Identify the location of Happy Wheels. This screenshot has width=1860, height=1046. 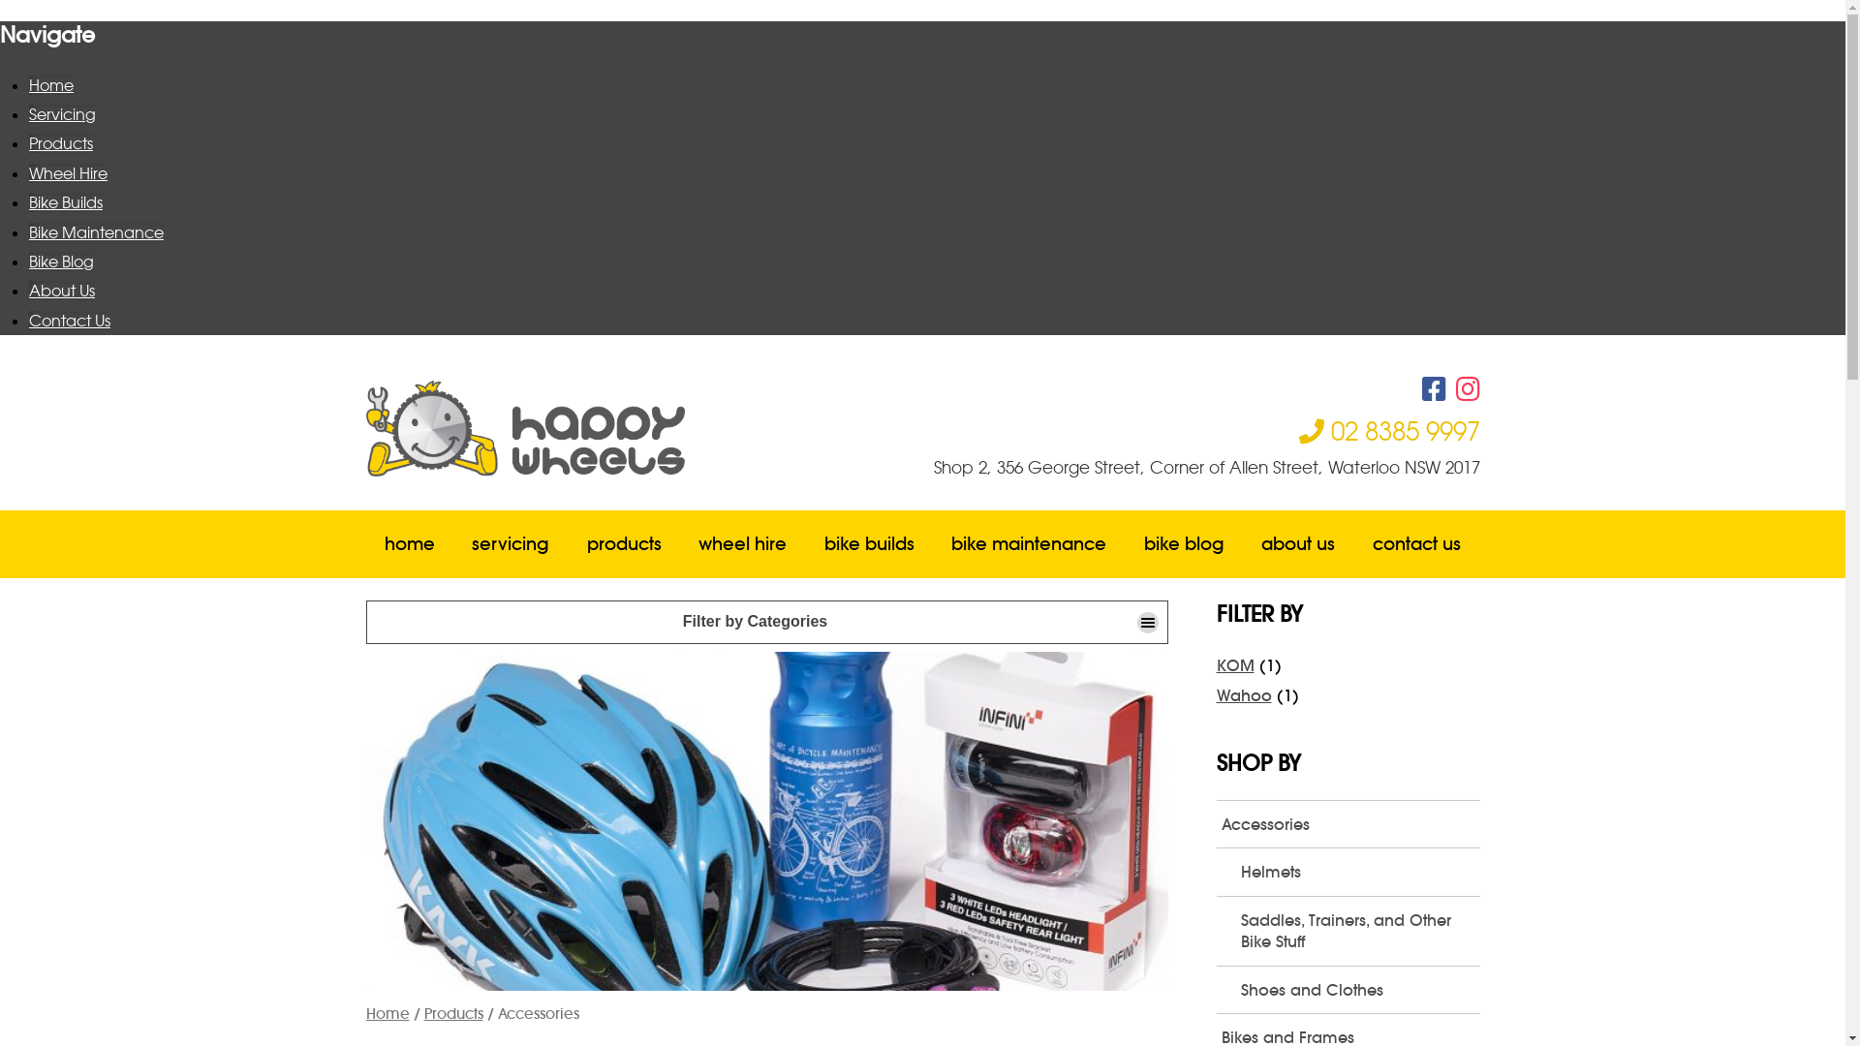
(645, 428).